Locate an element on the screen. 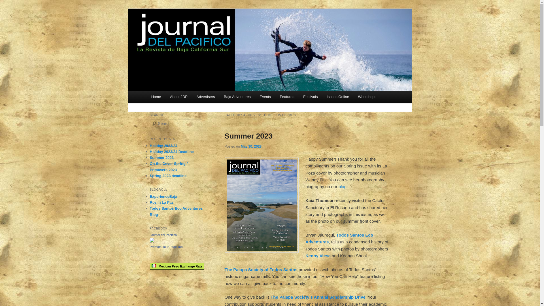 The height and width of the screenshot is (306, 544). 11:07 am is located at coordinates (251, 146).